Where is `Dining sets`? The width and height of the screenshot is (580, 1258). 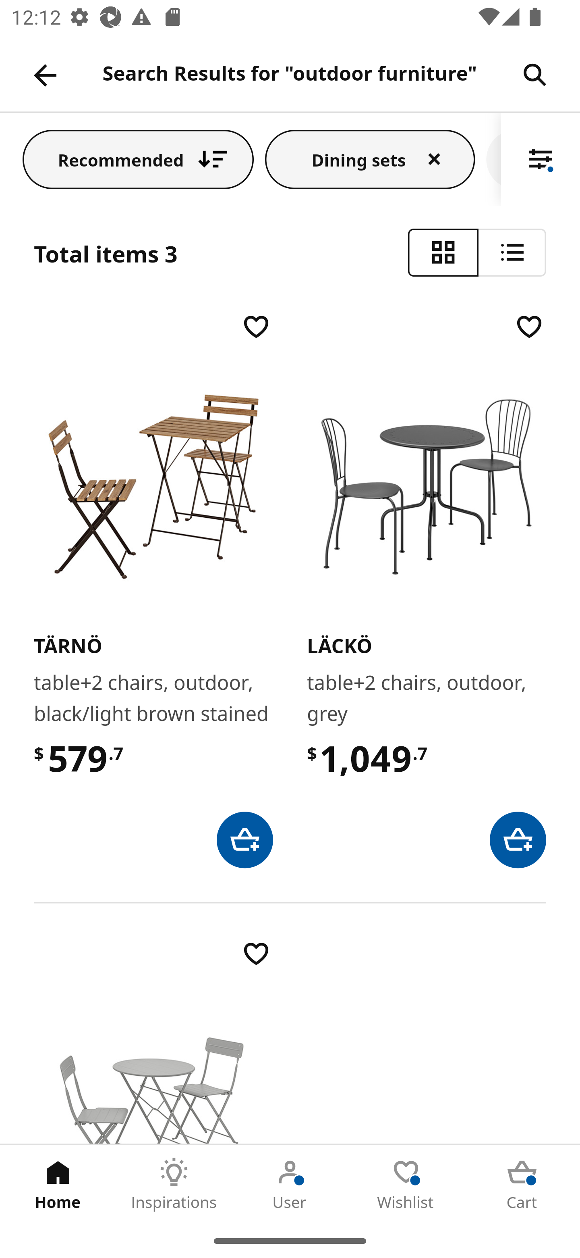 Dining sets is located at coordinates (370, 159).